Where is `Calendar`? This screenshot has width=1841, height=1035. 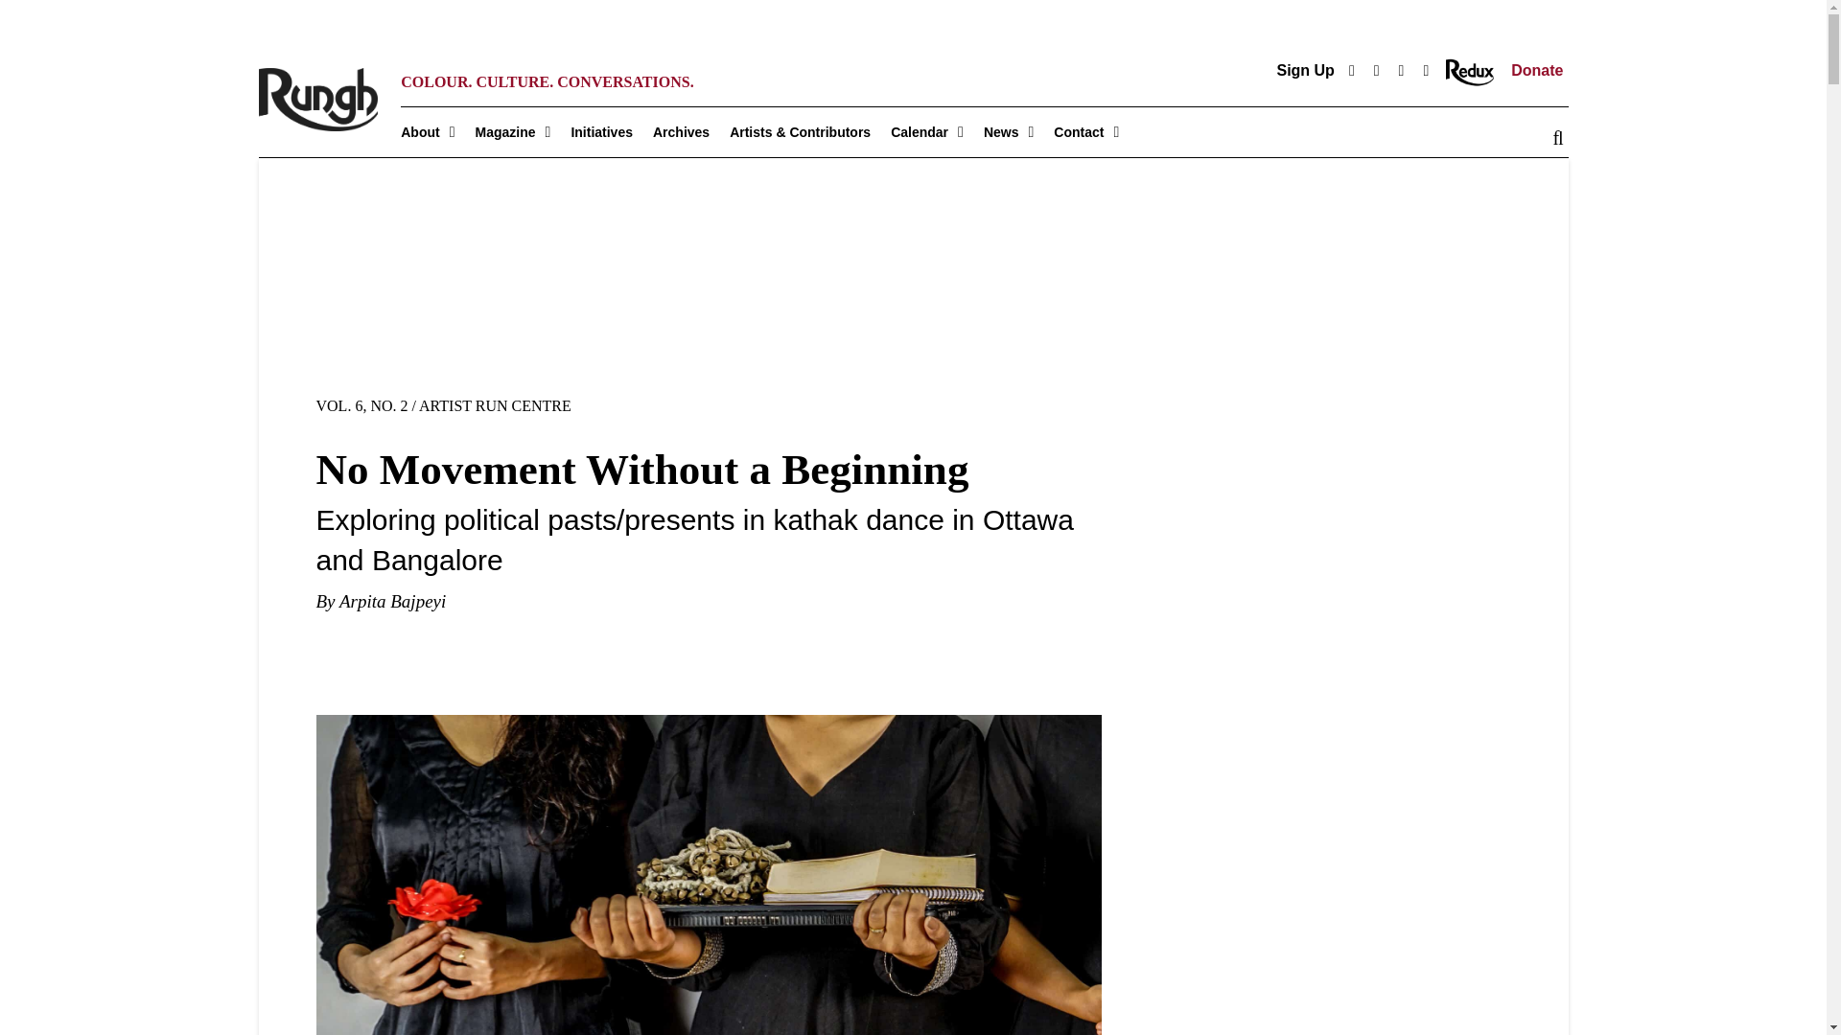 Calendar is located at coordinates (937, 131).